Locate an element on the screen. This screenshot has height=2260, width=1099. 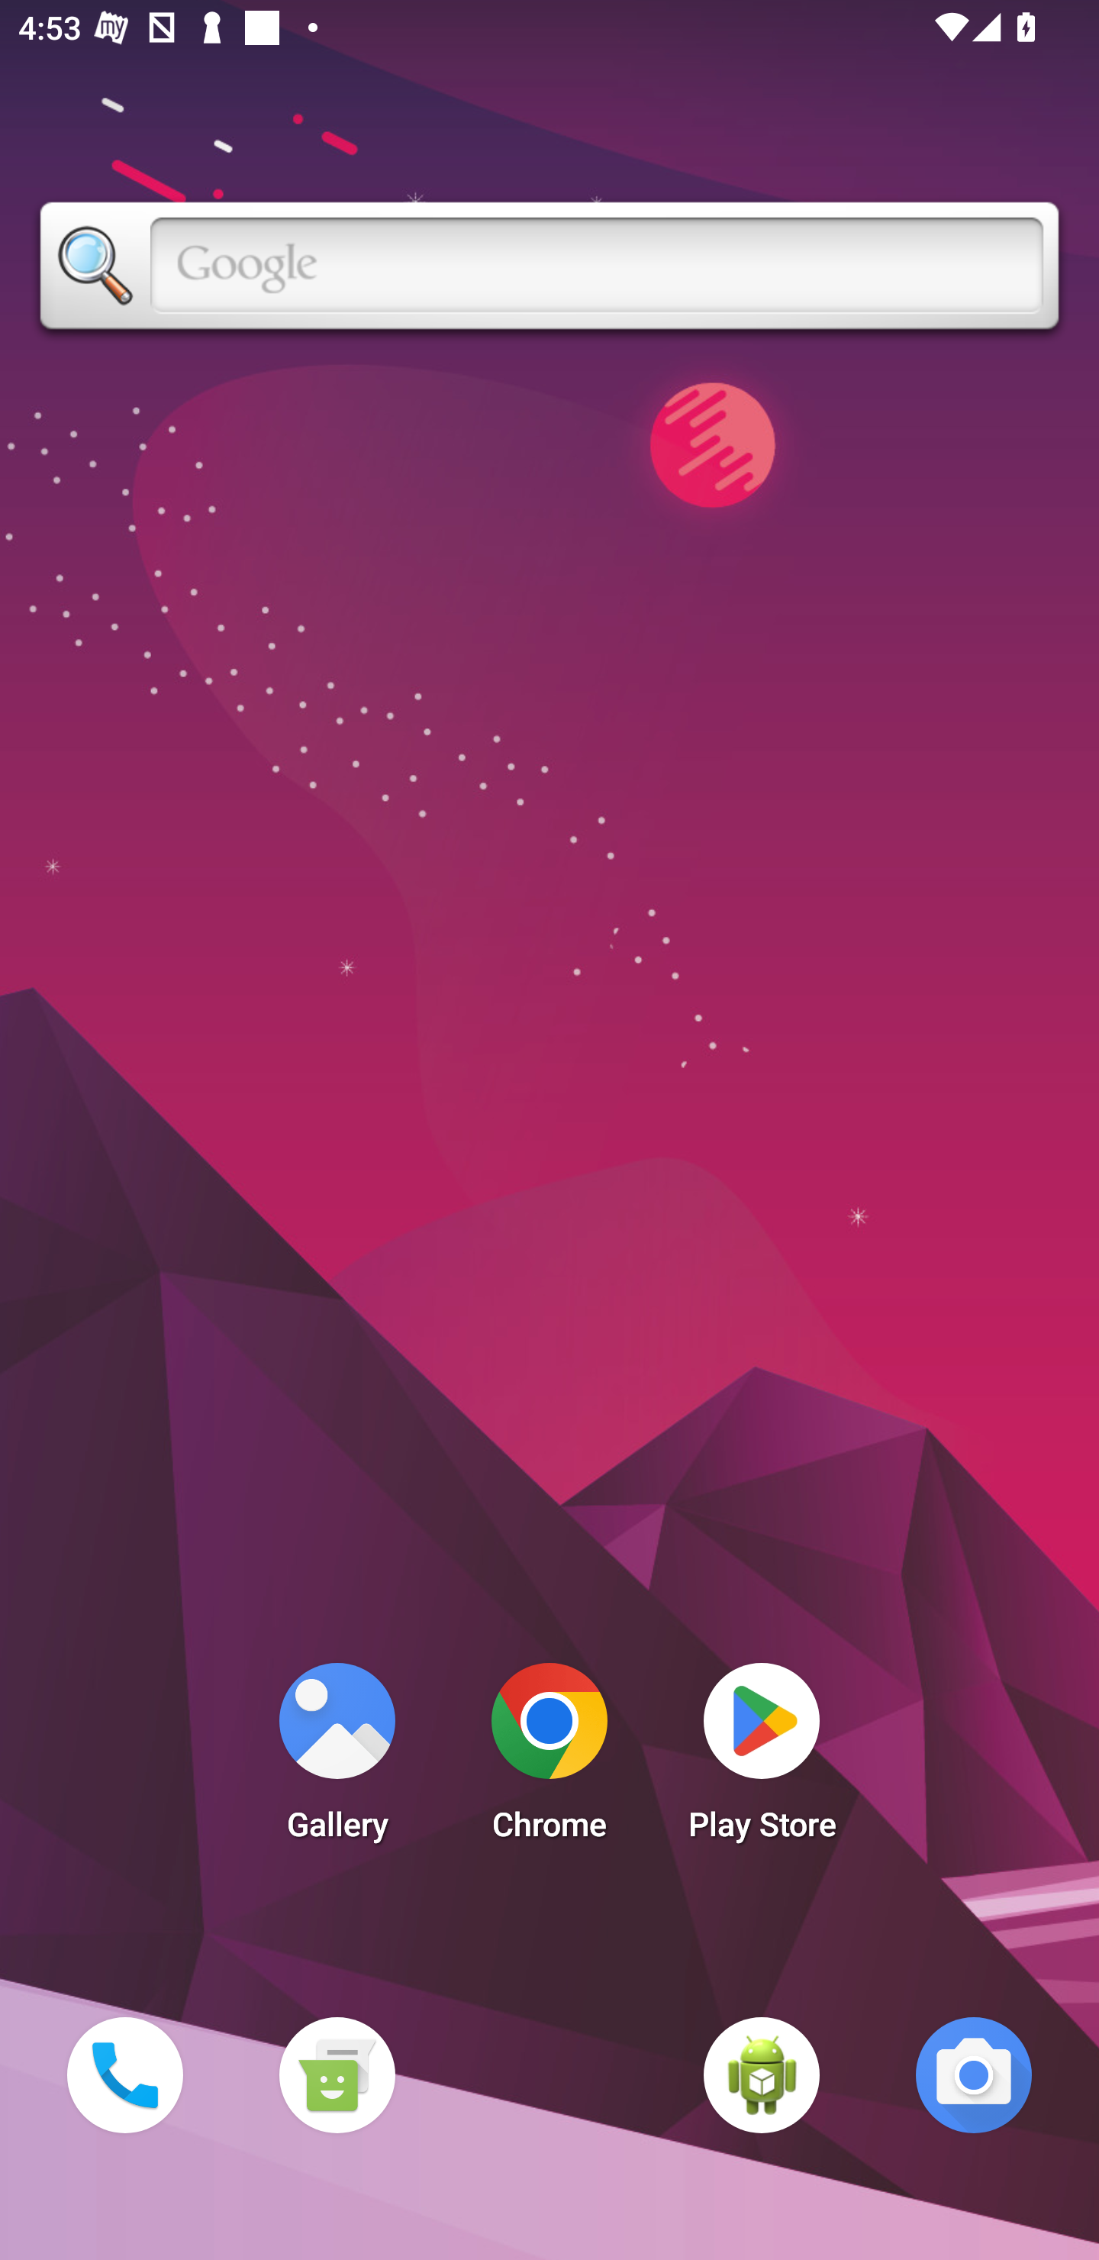
WebView Browser Tester is located at coordinates (762, 2074).